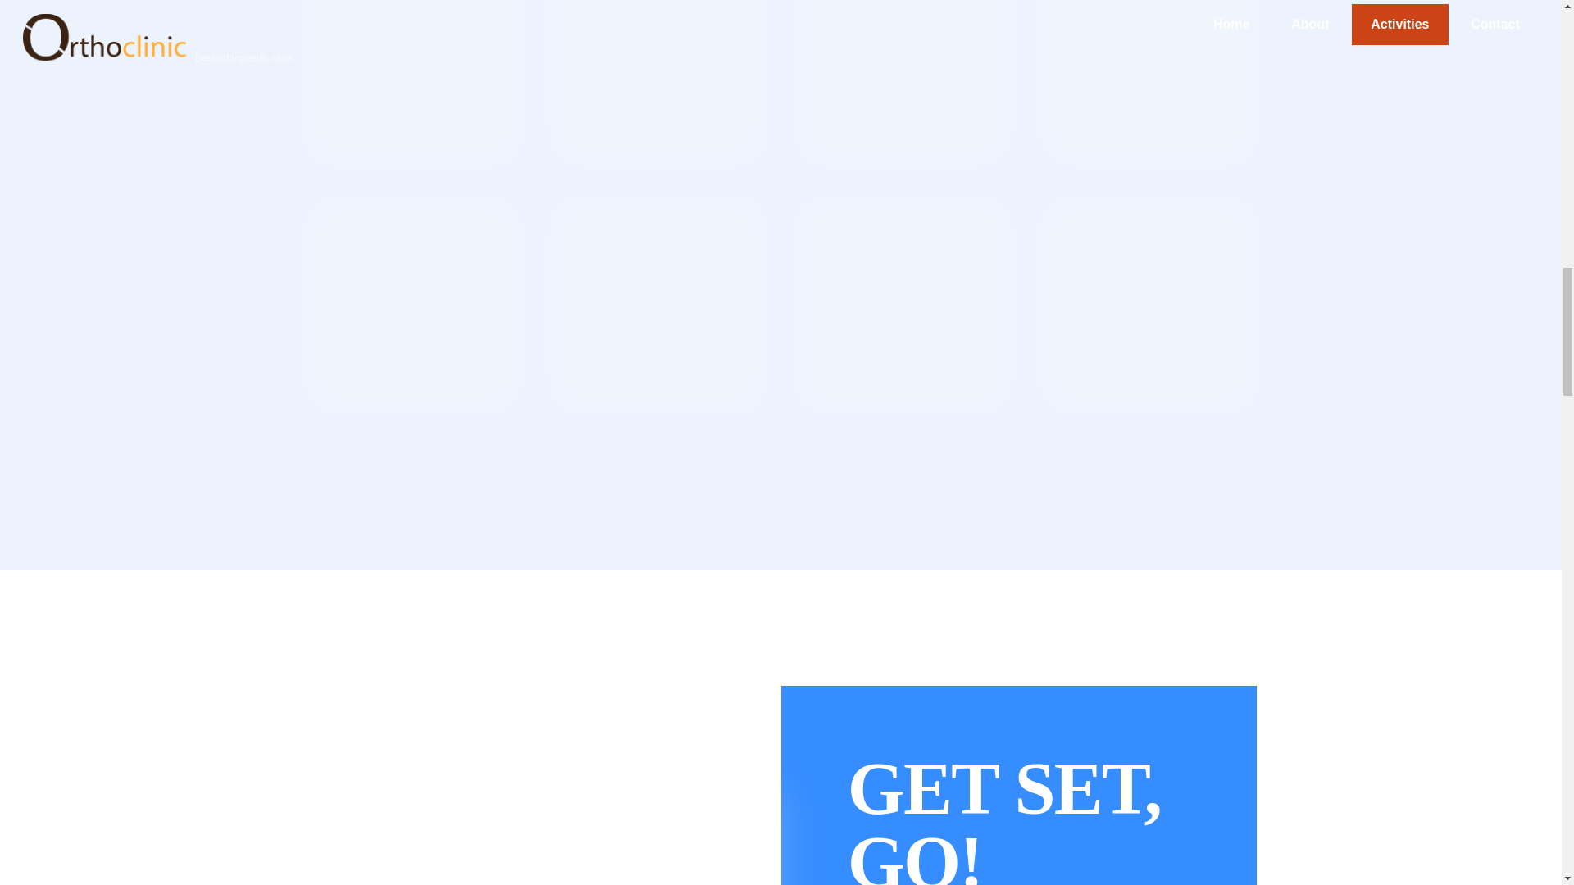 The width and height of the screenshot is (1574, 885). What do you see at coordinates (543, 837) in the screenshot?
I see `Activities` at bounding box center [543, 837].